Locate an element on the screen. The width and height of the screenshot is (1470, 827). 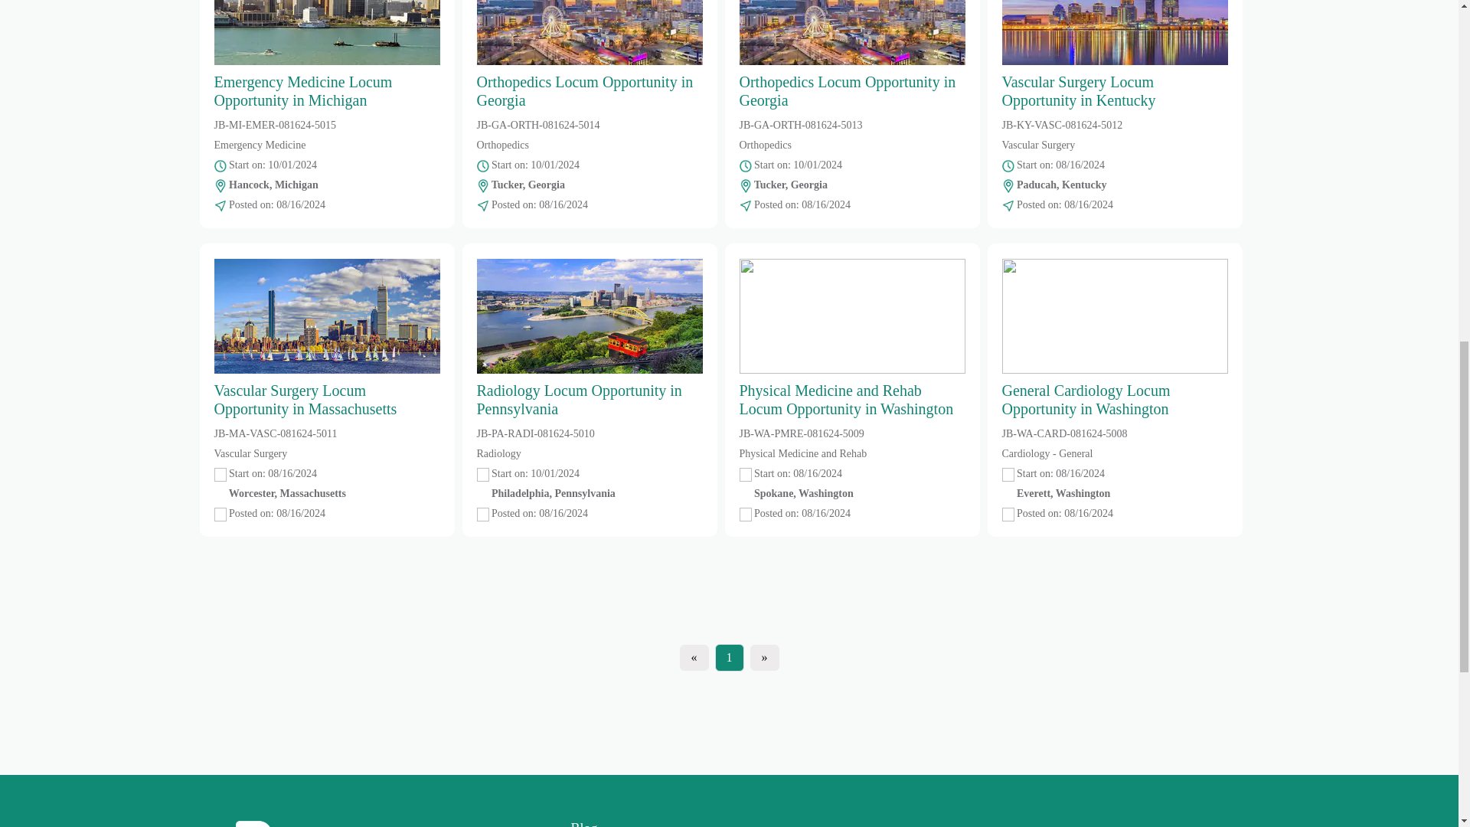
Emergency Medicine Locum Opportunity in Michigan is located at coordinates (327, 54).